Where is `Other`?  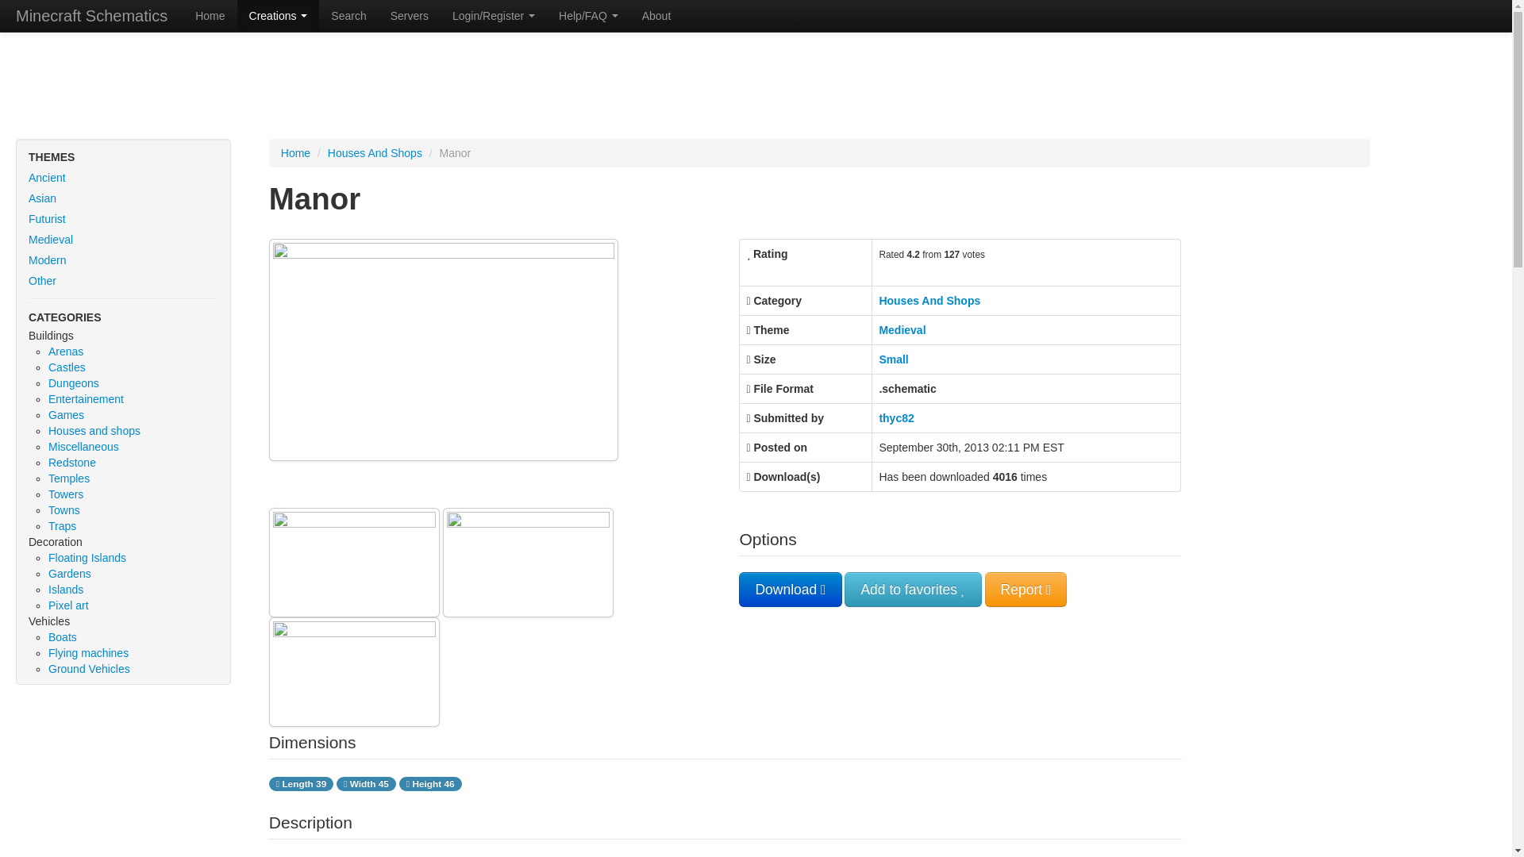
Other is located at coordinates (123, 281).